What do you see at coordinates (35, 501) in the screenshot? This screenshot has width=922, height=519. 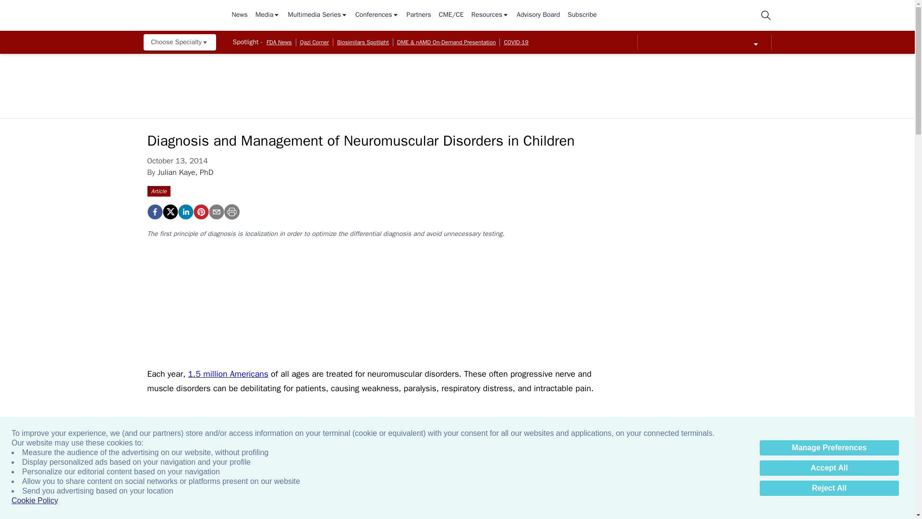 I see `Cookie Policy` at bounding box center [35, 501].